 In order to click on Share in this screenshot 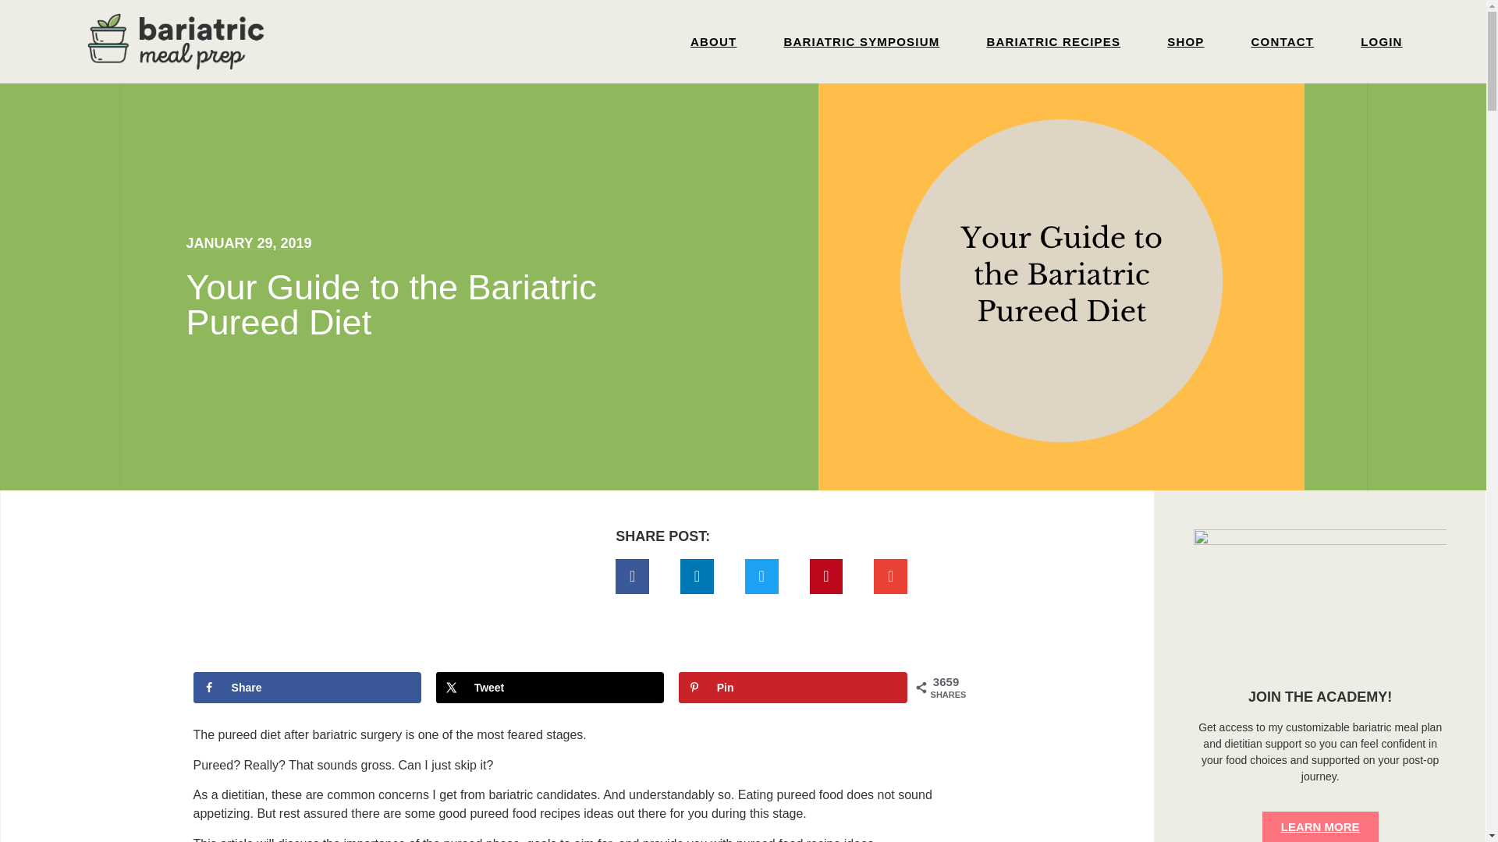, I will do `click(307, 687)`.